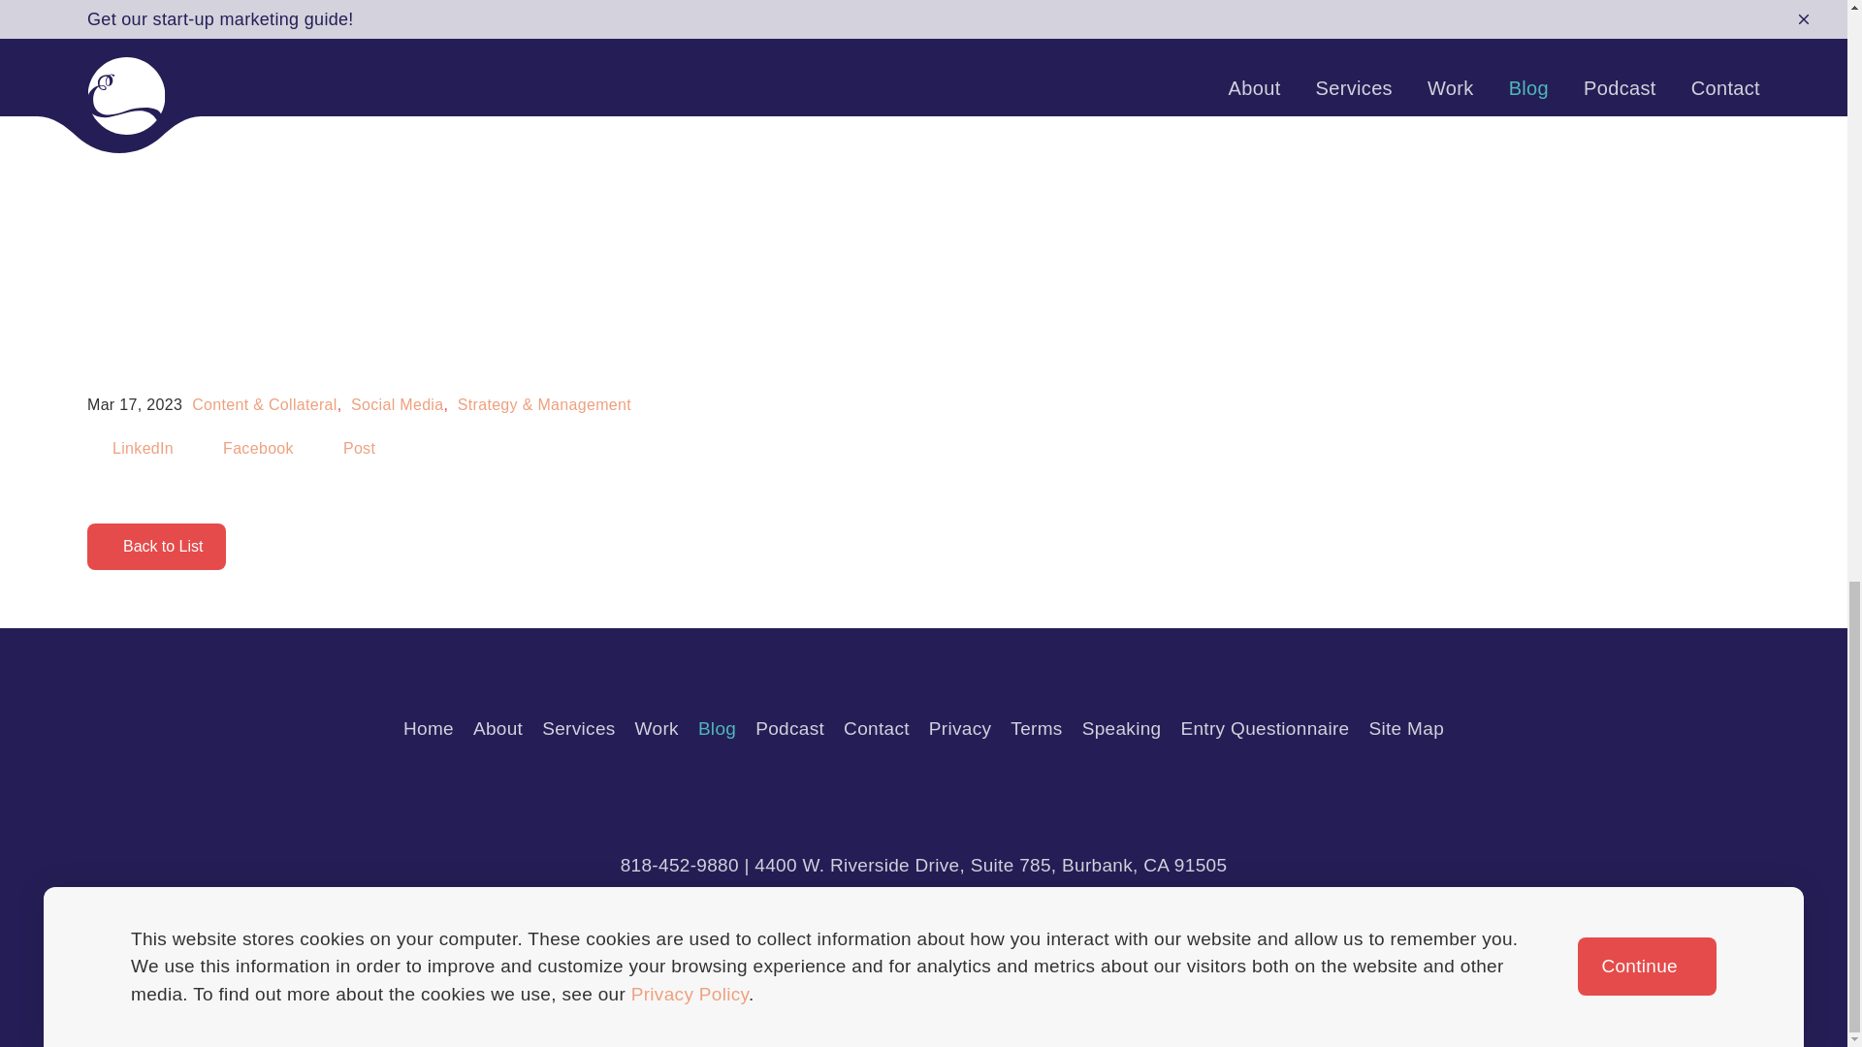 This screenshot has width=1862, height=1047. I want to click on Blog, so click(717, 729).